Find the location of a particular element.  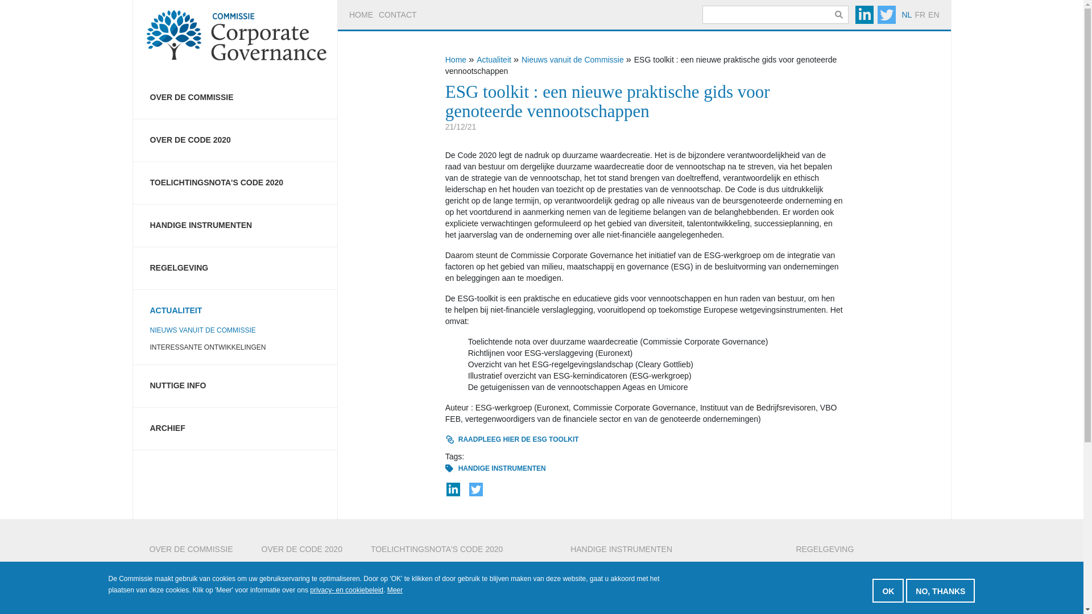

Code 2020 is located at coordinates (302, 572).